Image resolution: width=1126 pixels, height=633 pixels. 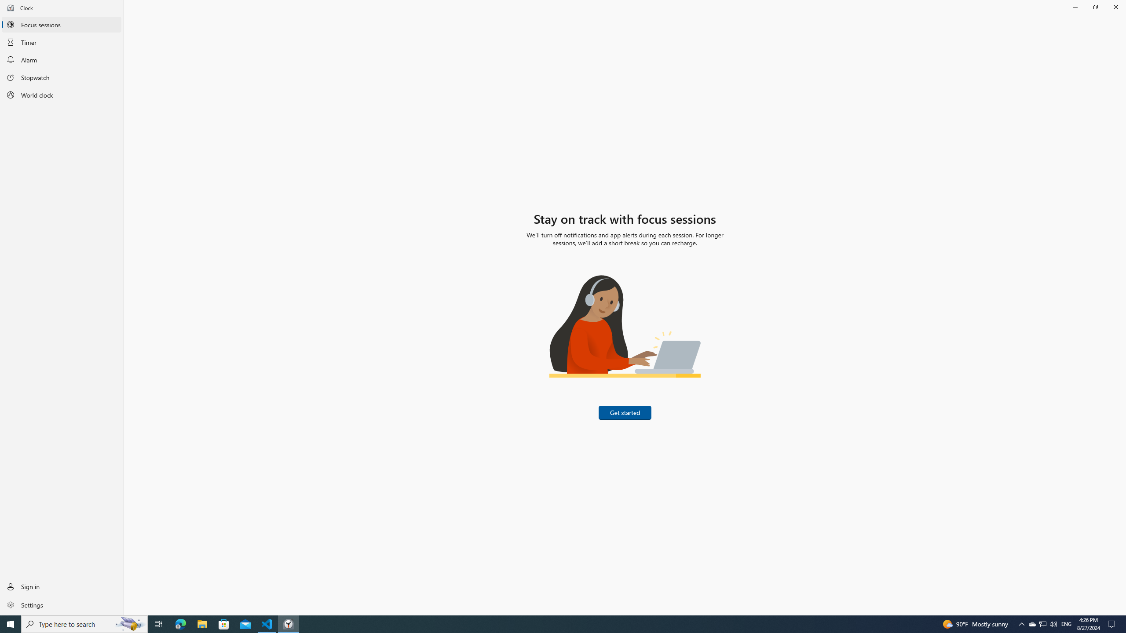 What do you see at coordinates (62, 60) in the screenshot?
I see `Task View` at bounding box center [62, 60].